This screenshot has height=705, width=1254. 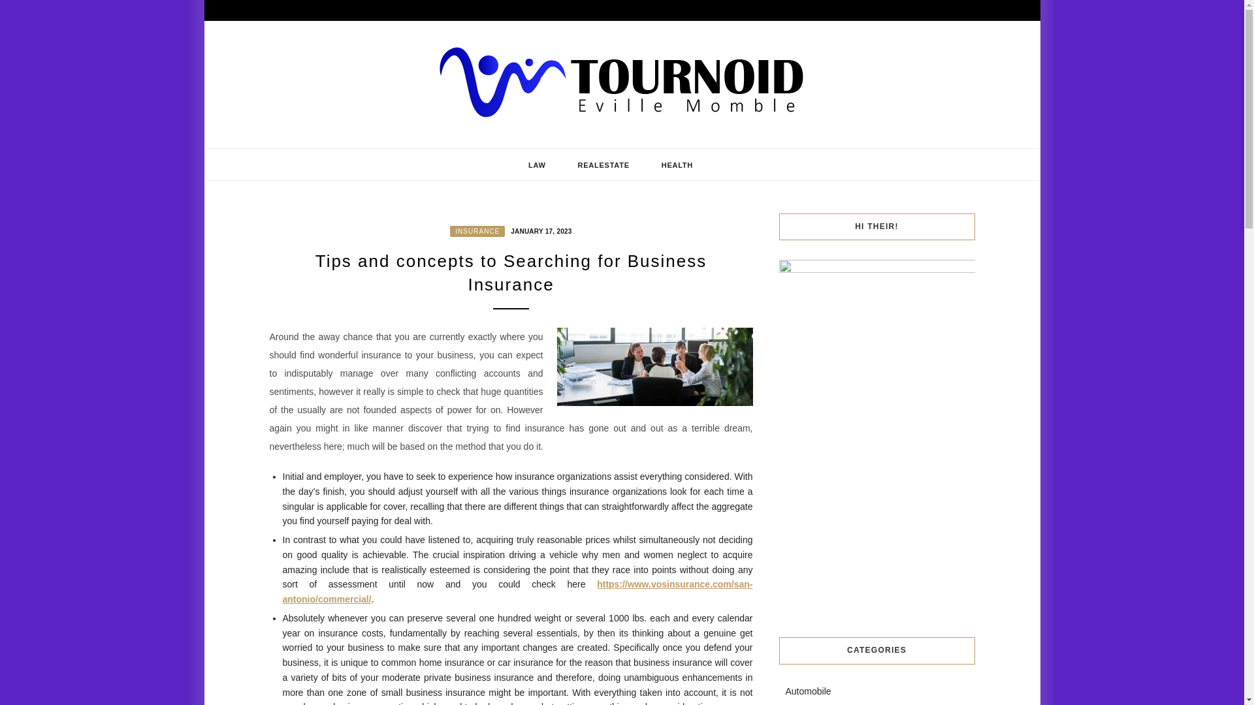 I want to click on INSURANCE, so click(x=477, y=231).